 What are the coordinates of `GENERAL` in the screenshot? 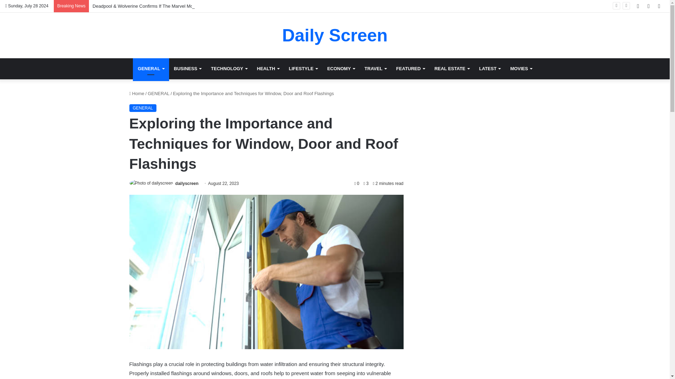 It's located at (151, 69).